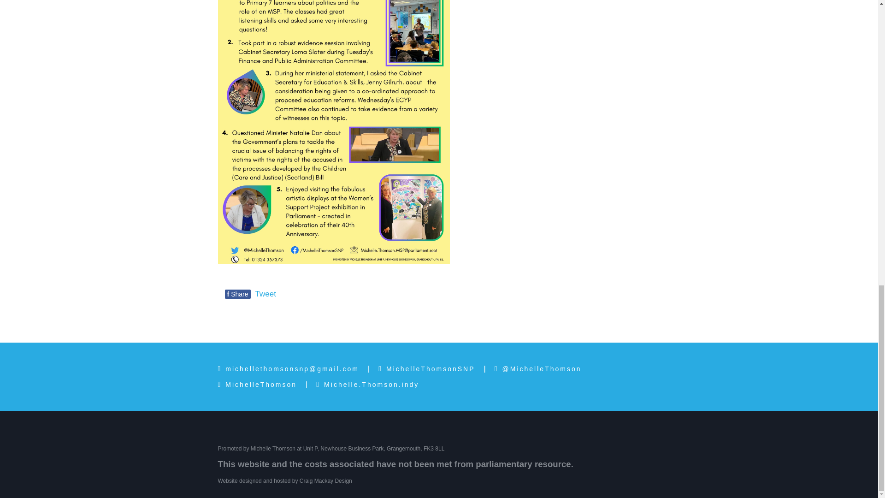 This screenshot has width=885, height=498. I want to click on Craig Mackay Design, so click(326, 480).